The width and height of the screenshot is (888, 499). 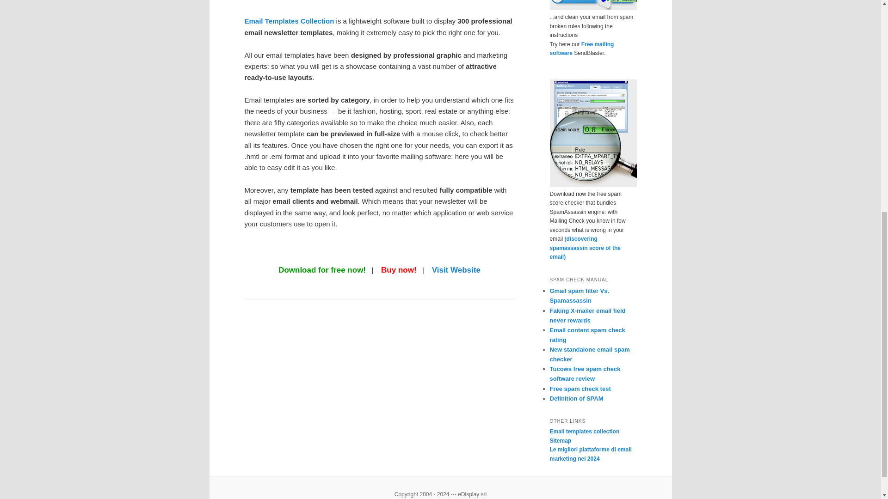 What do you see at coordinates (587, 335) in the screenshot?
I see `Email content spam check rating` at bounding box center [587, 335].